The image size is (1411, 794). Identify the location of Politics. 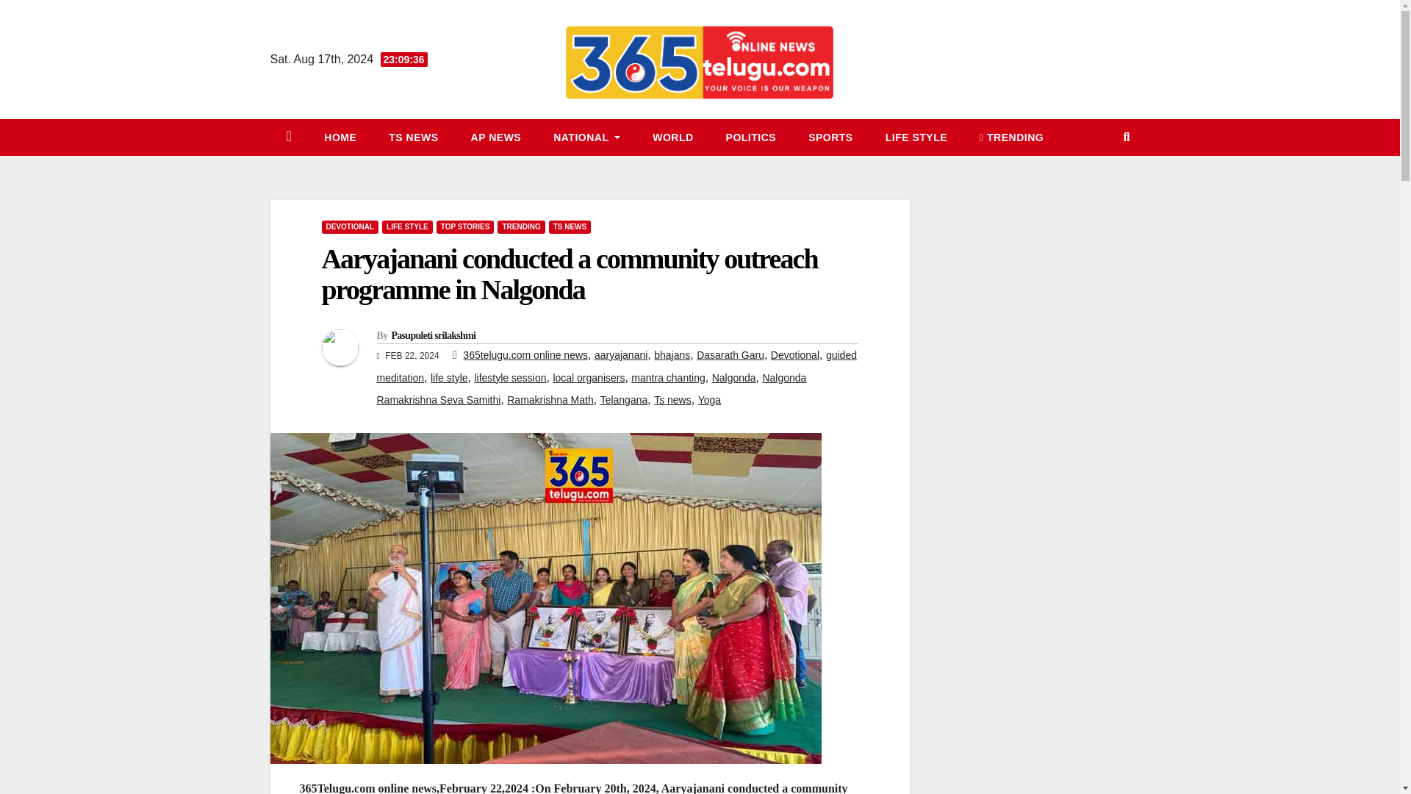
(751, 137).